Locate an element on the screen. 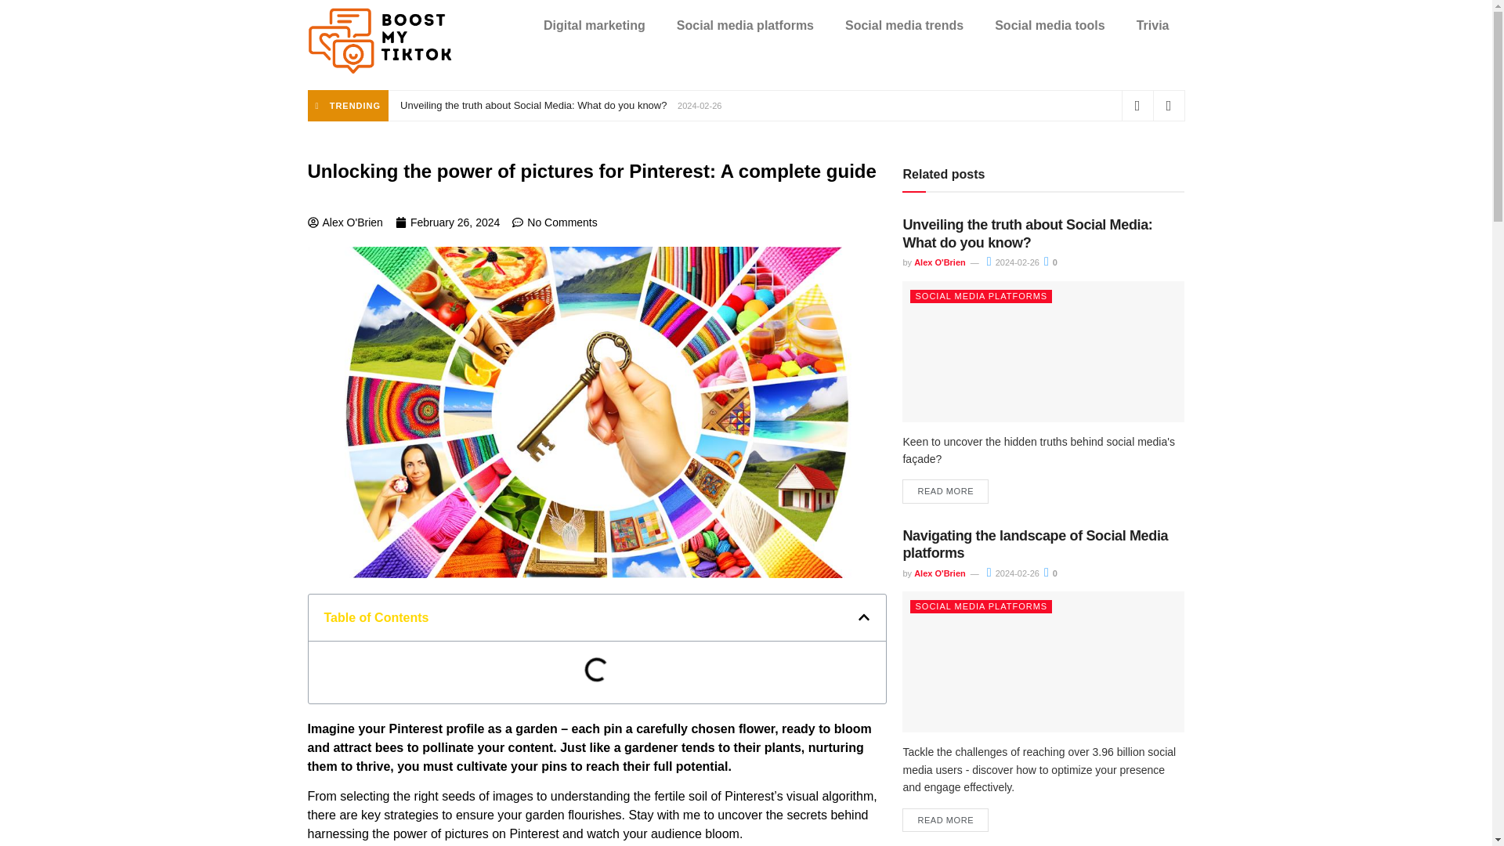 The width and height of the screenshot is (1504, 846). Social media tools is located at coordinates (1050, 25).